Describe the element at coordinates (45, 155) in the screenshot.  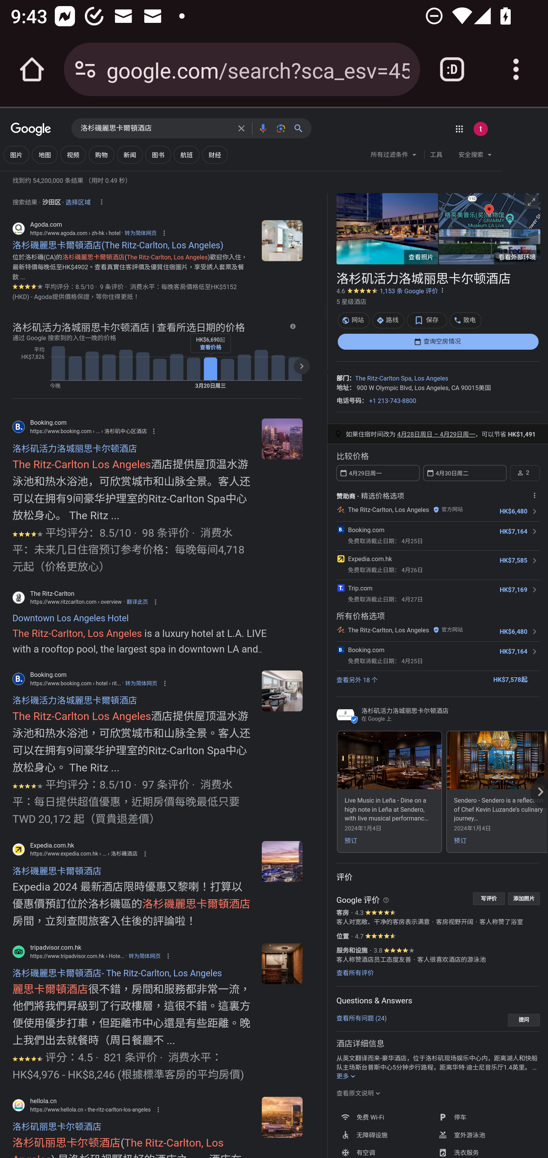
I see `地图` at that location.